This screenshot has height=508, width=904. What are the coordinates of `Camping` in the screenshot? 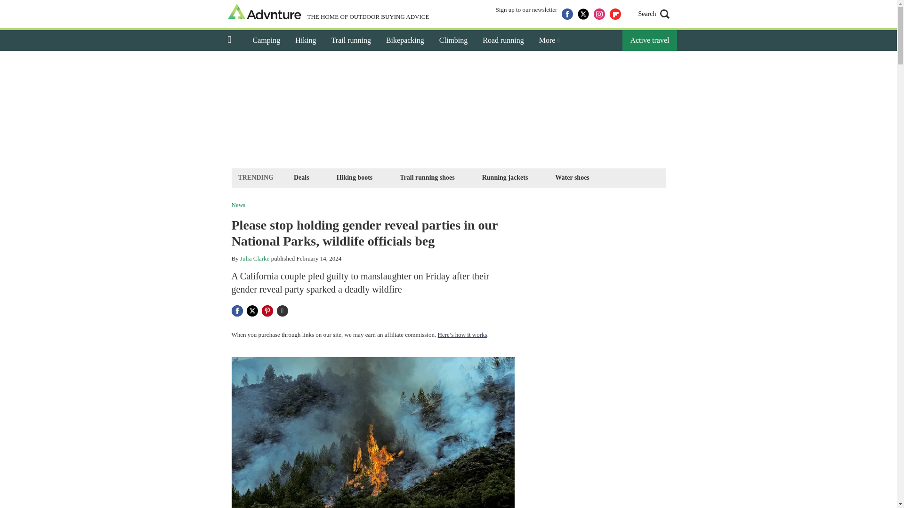 It's located at (266, 40).